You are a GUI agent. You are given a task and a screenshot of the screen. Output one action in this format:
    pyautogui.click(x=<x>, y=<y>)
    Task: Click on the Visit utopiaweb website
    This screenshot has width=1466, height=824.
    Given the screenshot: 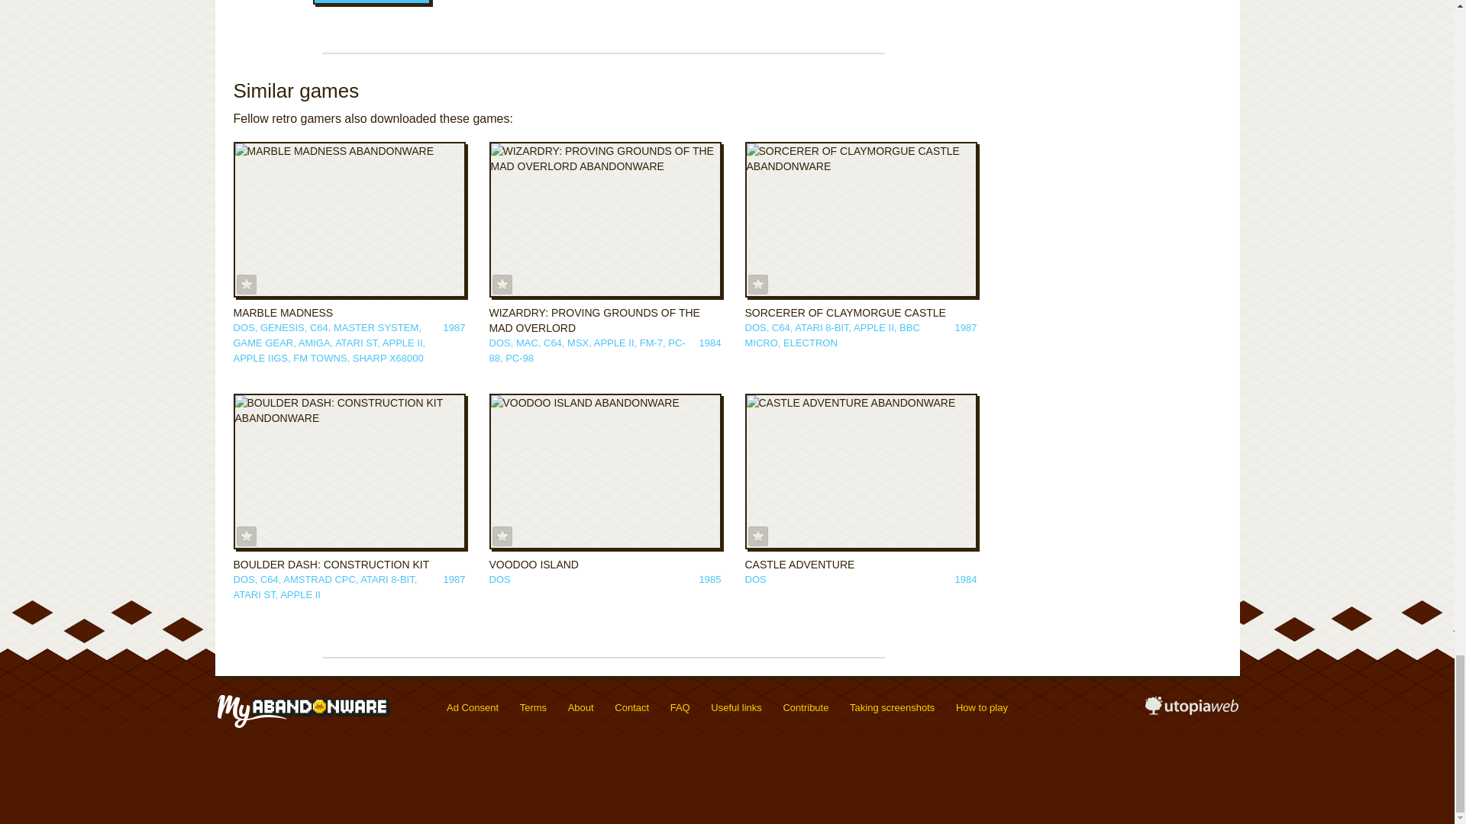 What is the action you would take?
    pyautogui.click(x=1191, y=711)
    